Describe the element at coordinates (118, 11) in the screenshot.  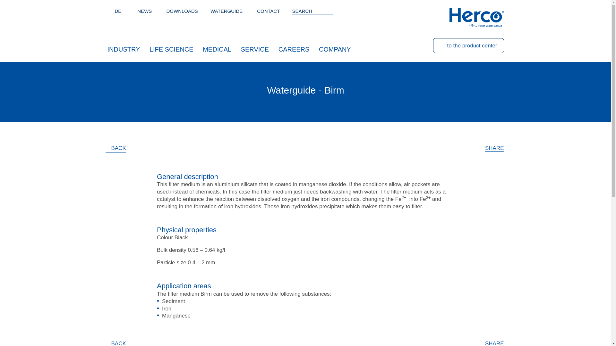
I see `DE` at that location.